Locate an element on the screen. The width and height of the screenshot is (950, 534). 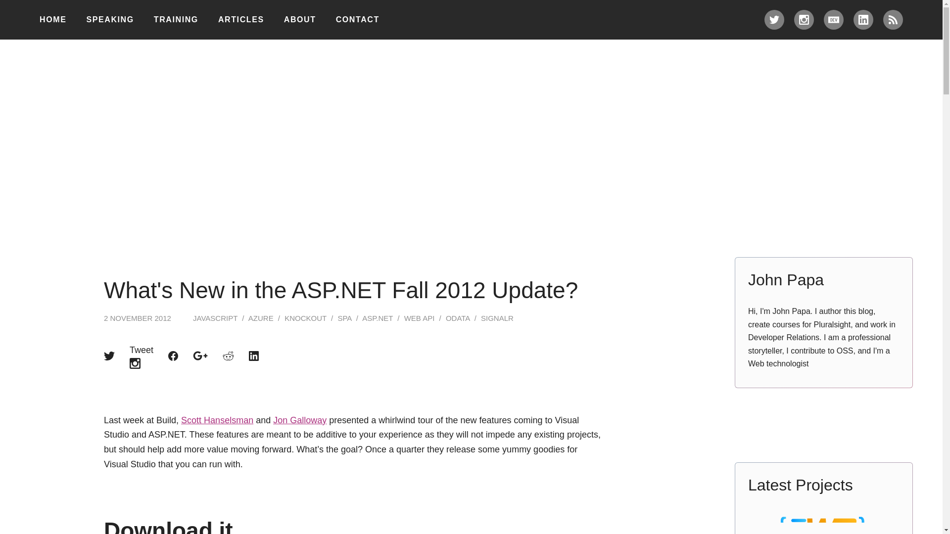
SPEAKING is located at coordinates (110, 19).